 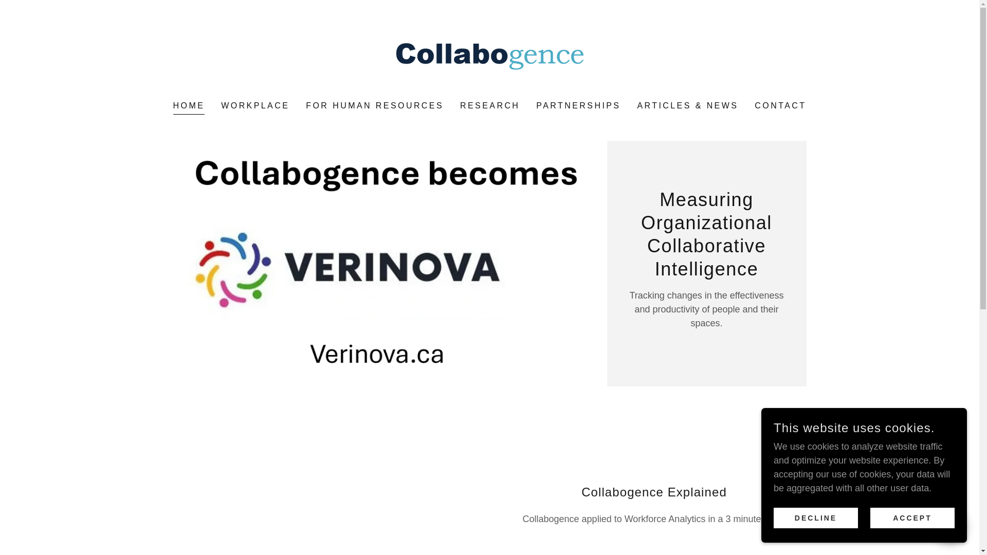 I want to click on HOME, so click(x=189, y=107).